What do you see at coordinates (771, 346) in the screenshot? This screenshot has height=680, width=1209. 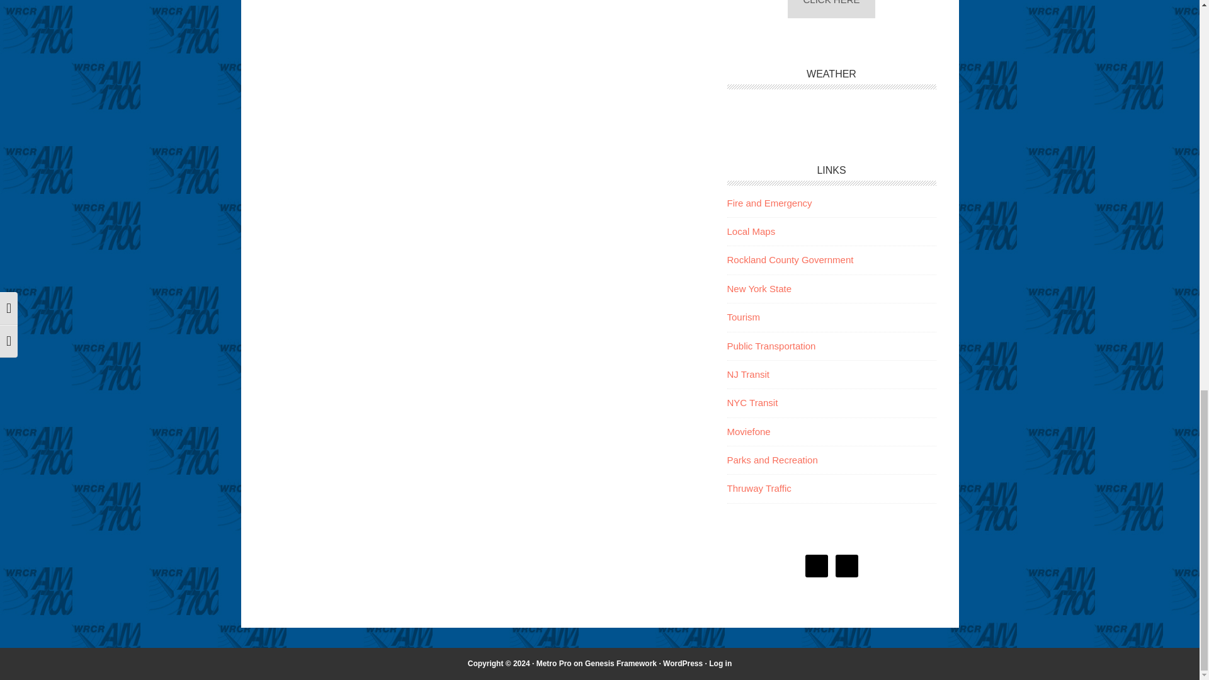 I see `Public Transportation` at bounding box center [771, 346].